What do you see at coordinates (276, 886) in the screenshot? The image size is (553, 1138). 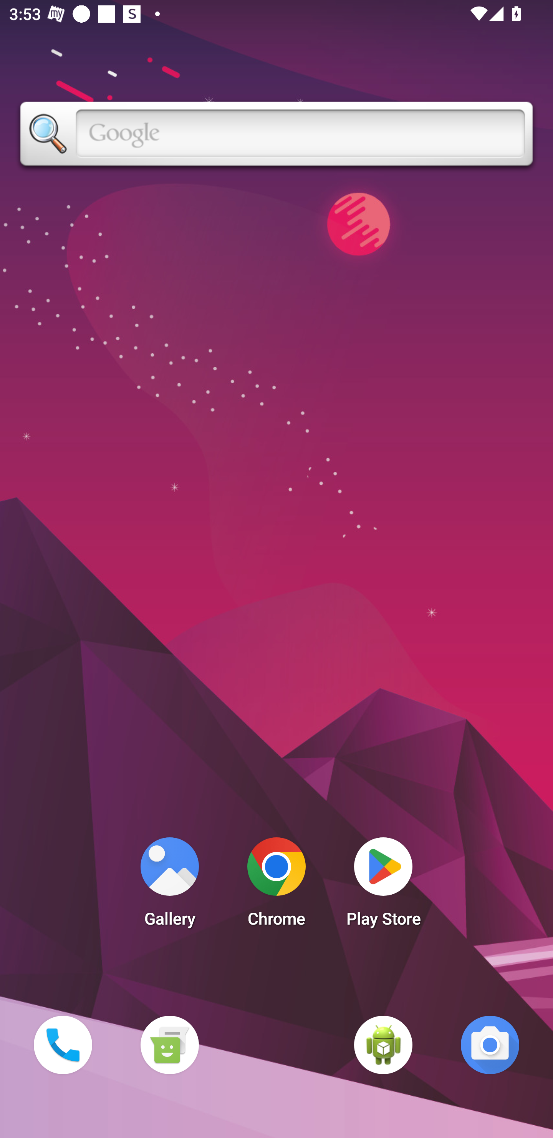 I see `Chrome` at bounding box center [276, 886].